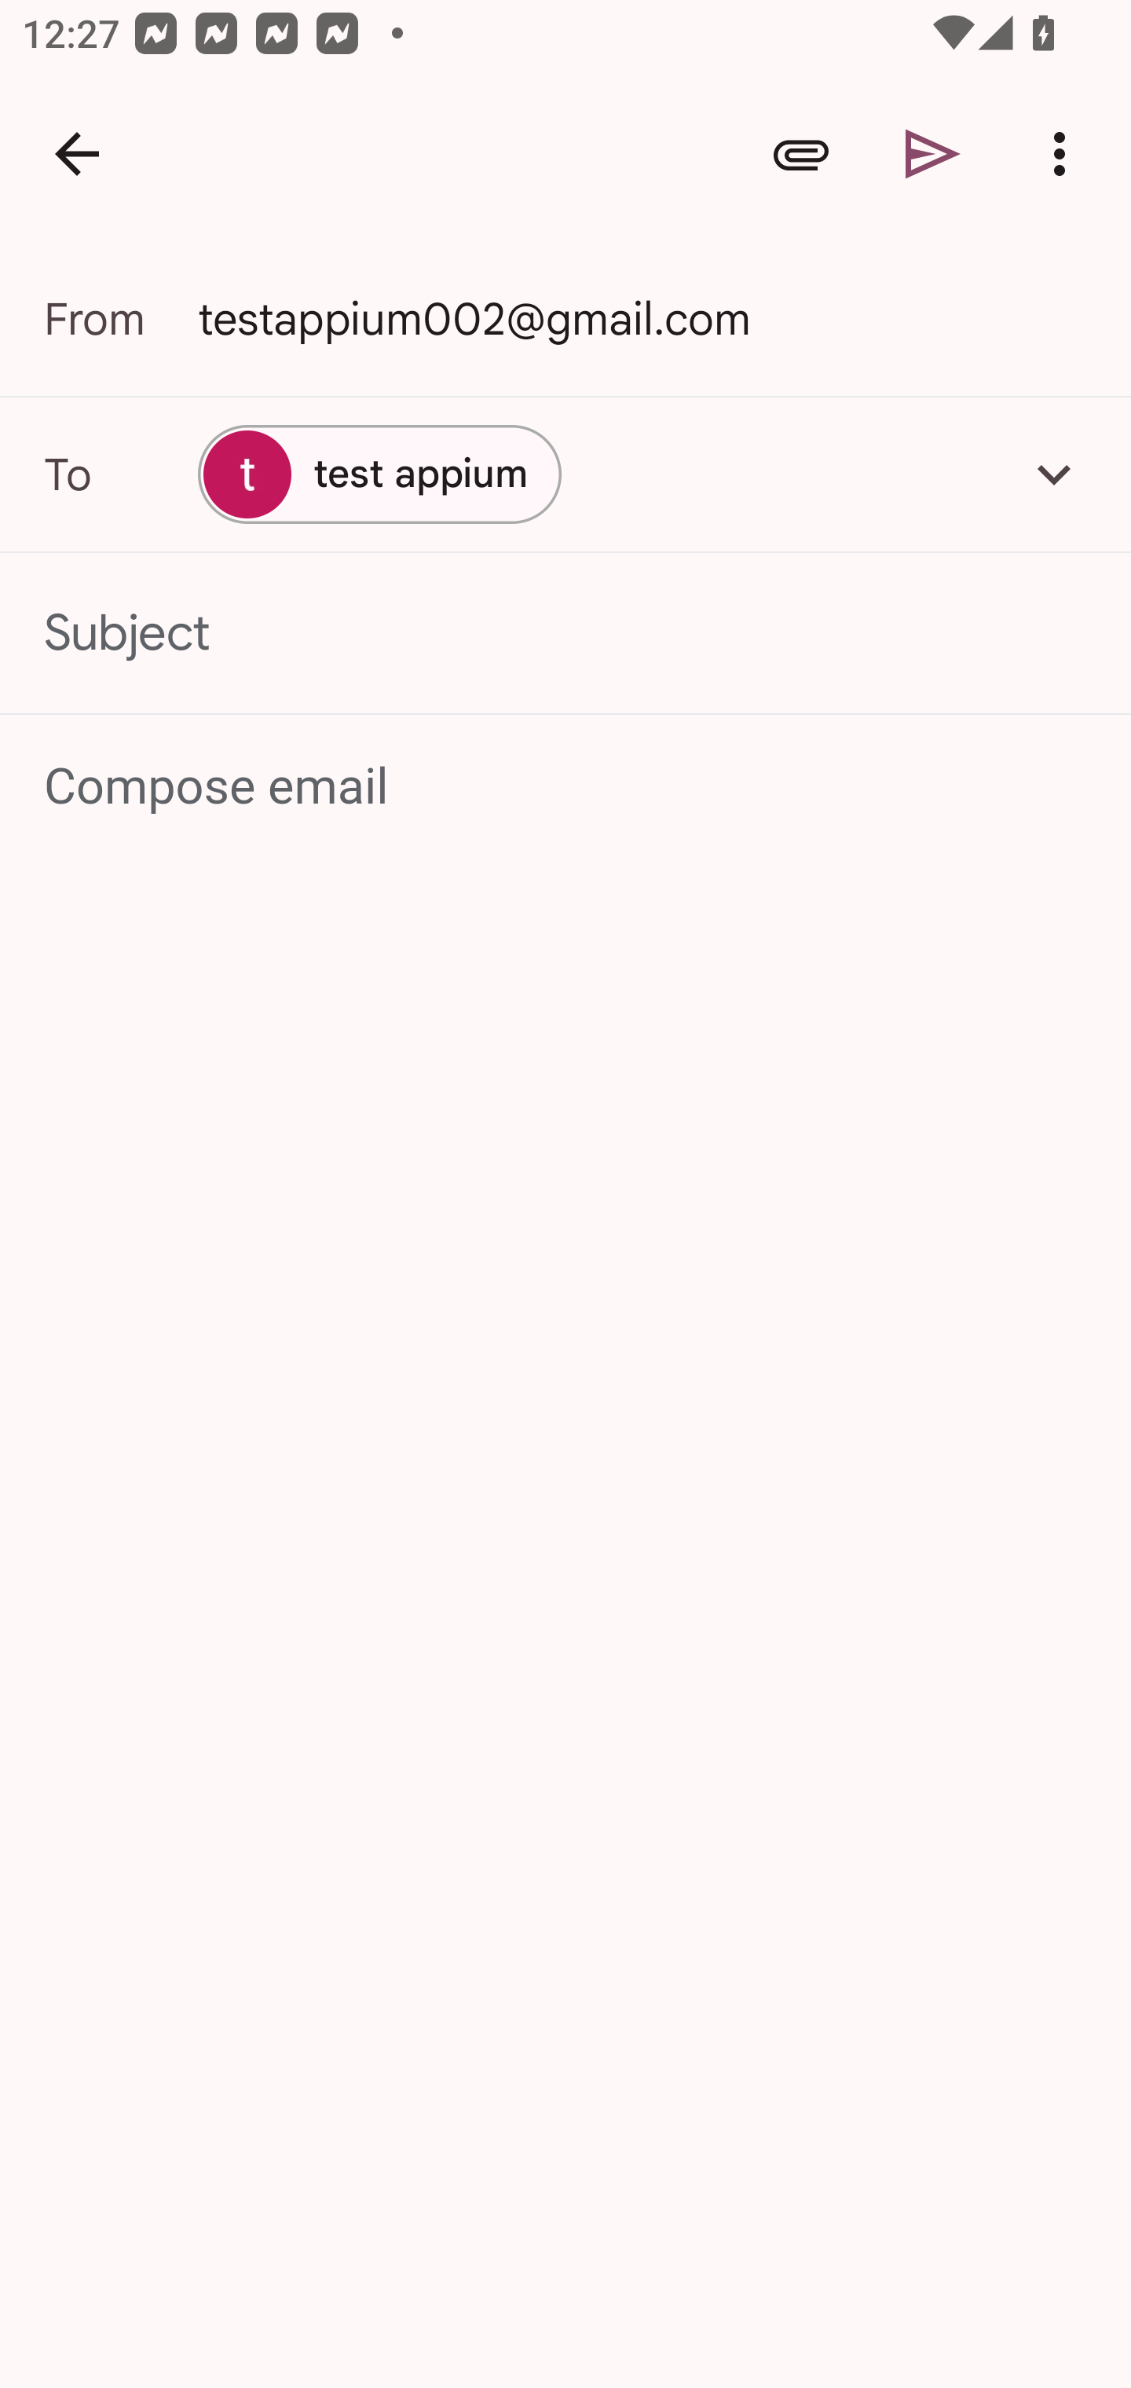 The height and width of the screenshot is (2388, 1131). Describe the element at coordinates (567, 787) in the screenshot. I see `Compose email` at that location.